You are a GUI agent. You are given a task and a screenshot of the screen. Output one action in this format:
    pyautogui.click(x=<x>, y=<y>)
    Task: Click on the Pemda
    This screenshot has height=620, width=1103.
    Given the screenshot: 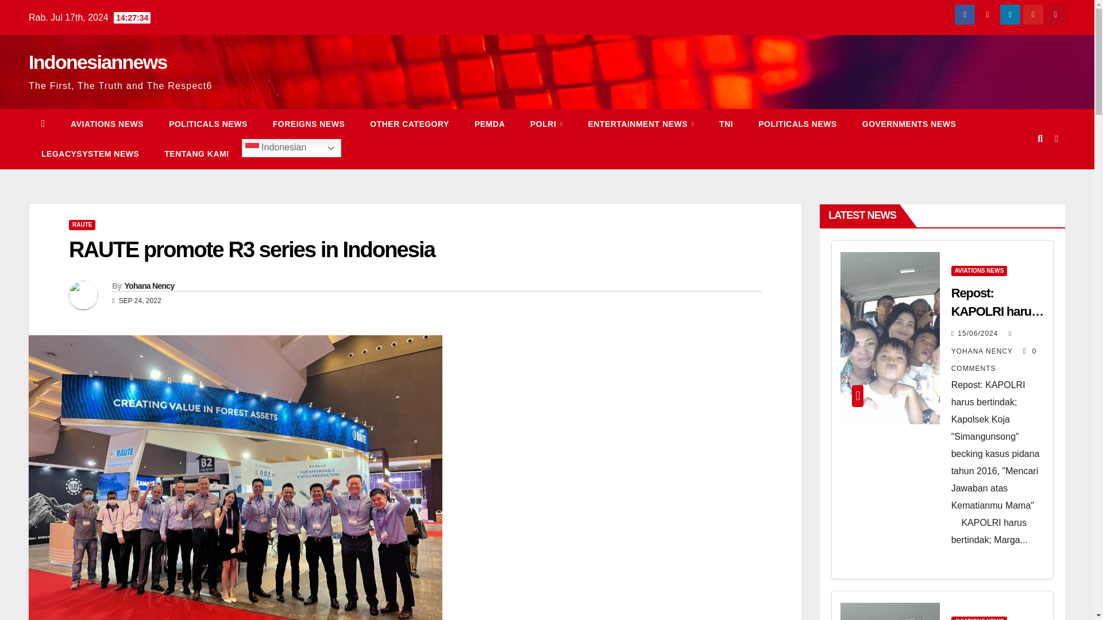 What is the action you would take?
    pyautogui.click(x=489, y=124)
    